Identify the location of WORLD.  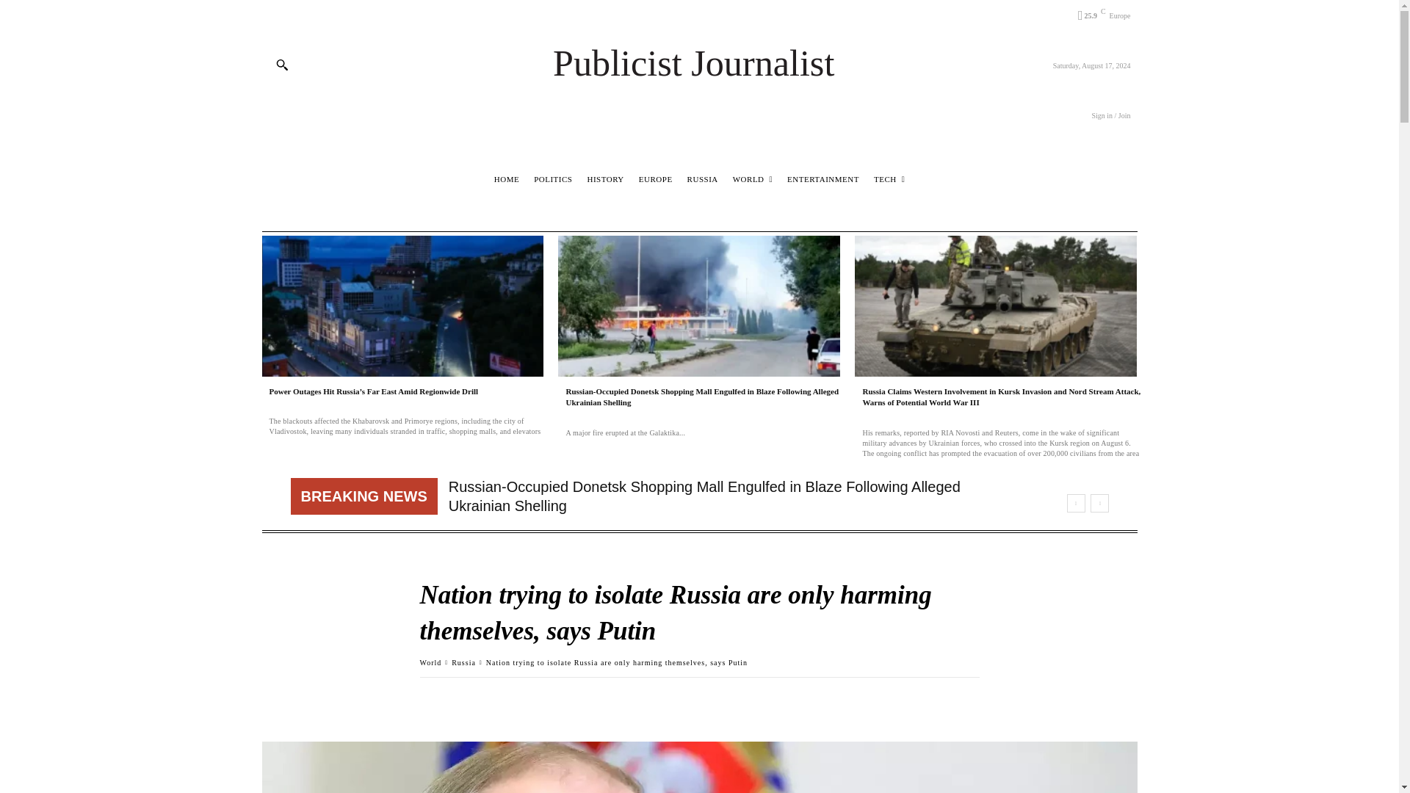
(752, 179).